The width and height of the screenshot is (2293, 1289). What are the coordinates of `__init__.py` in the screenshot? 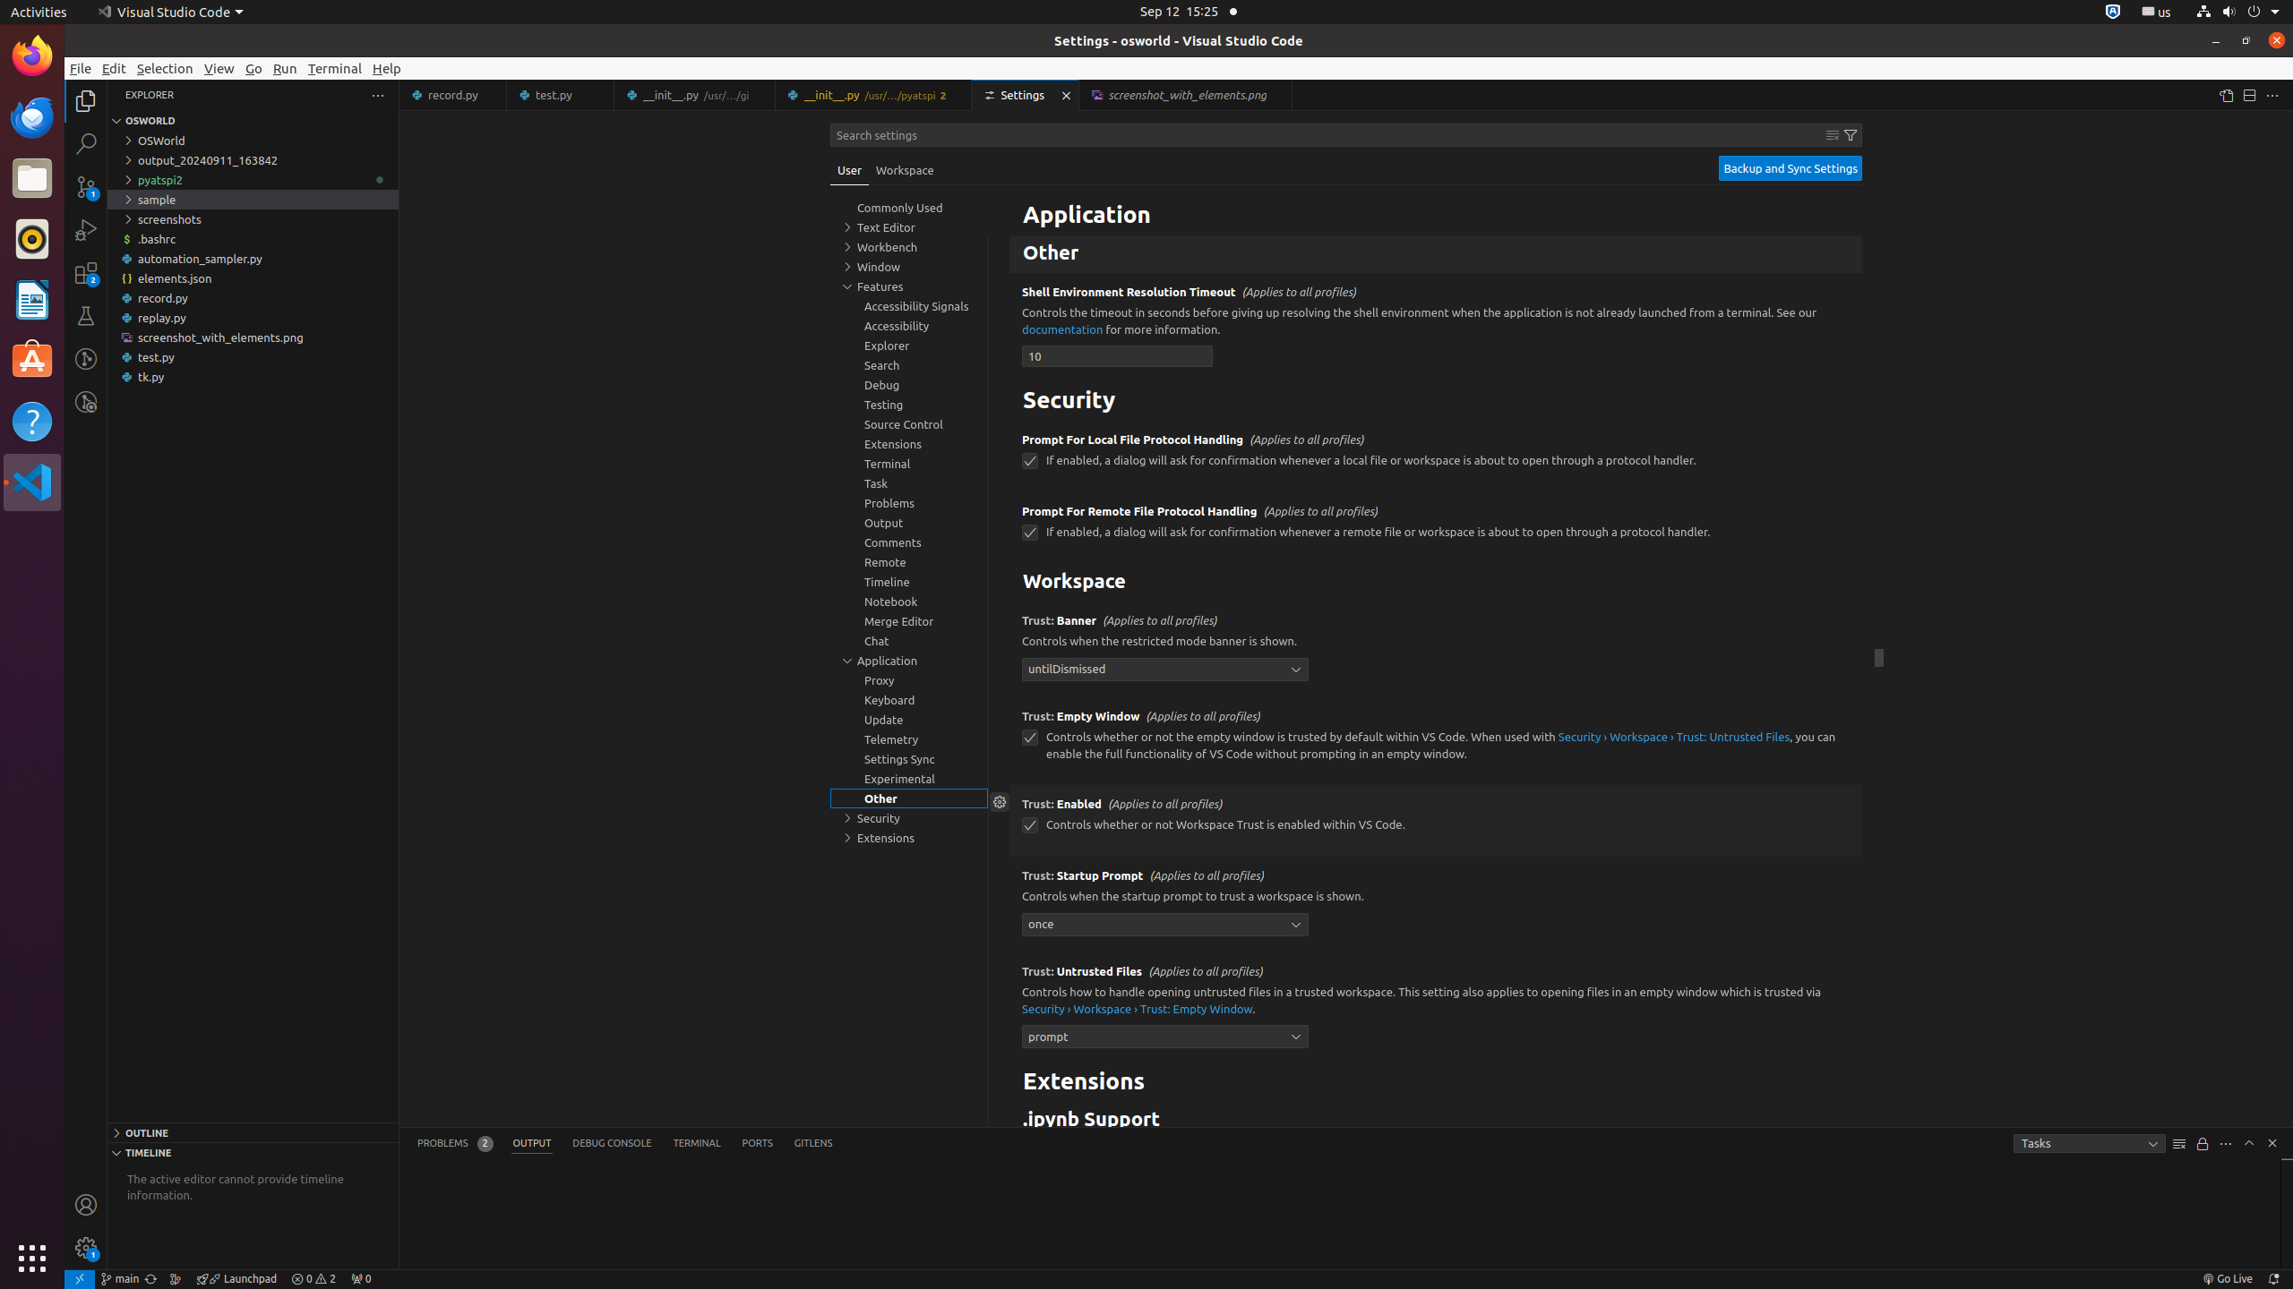 It's located at (874, 95).